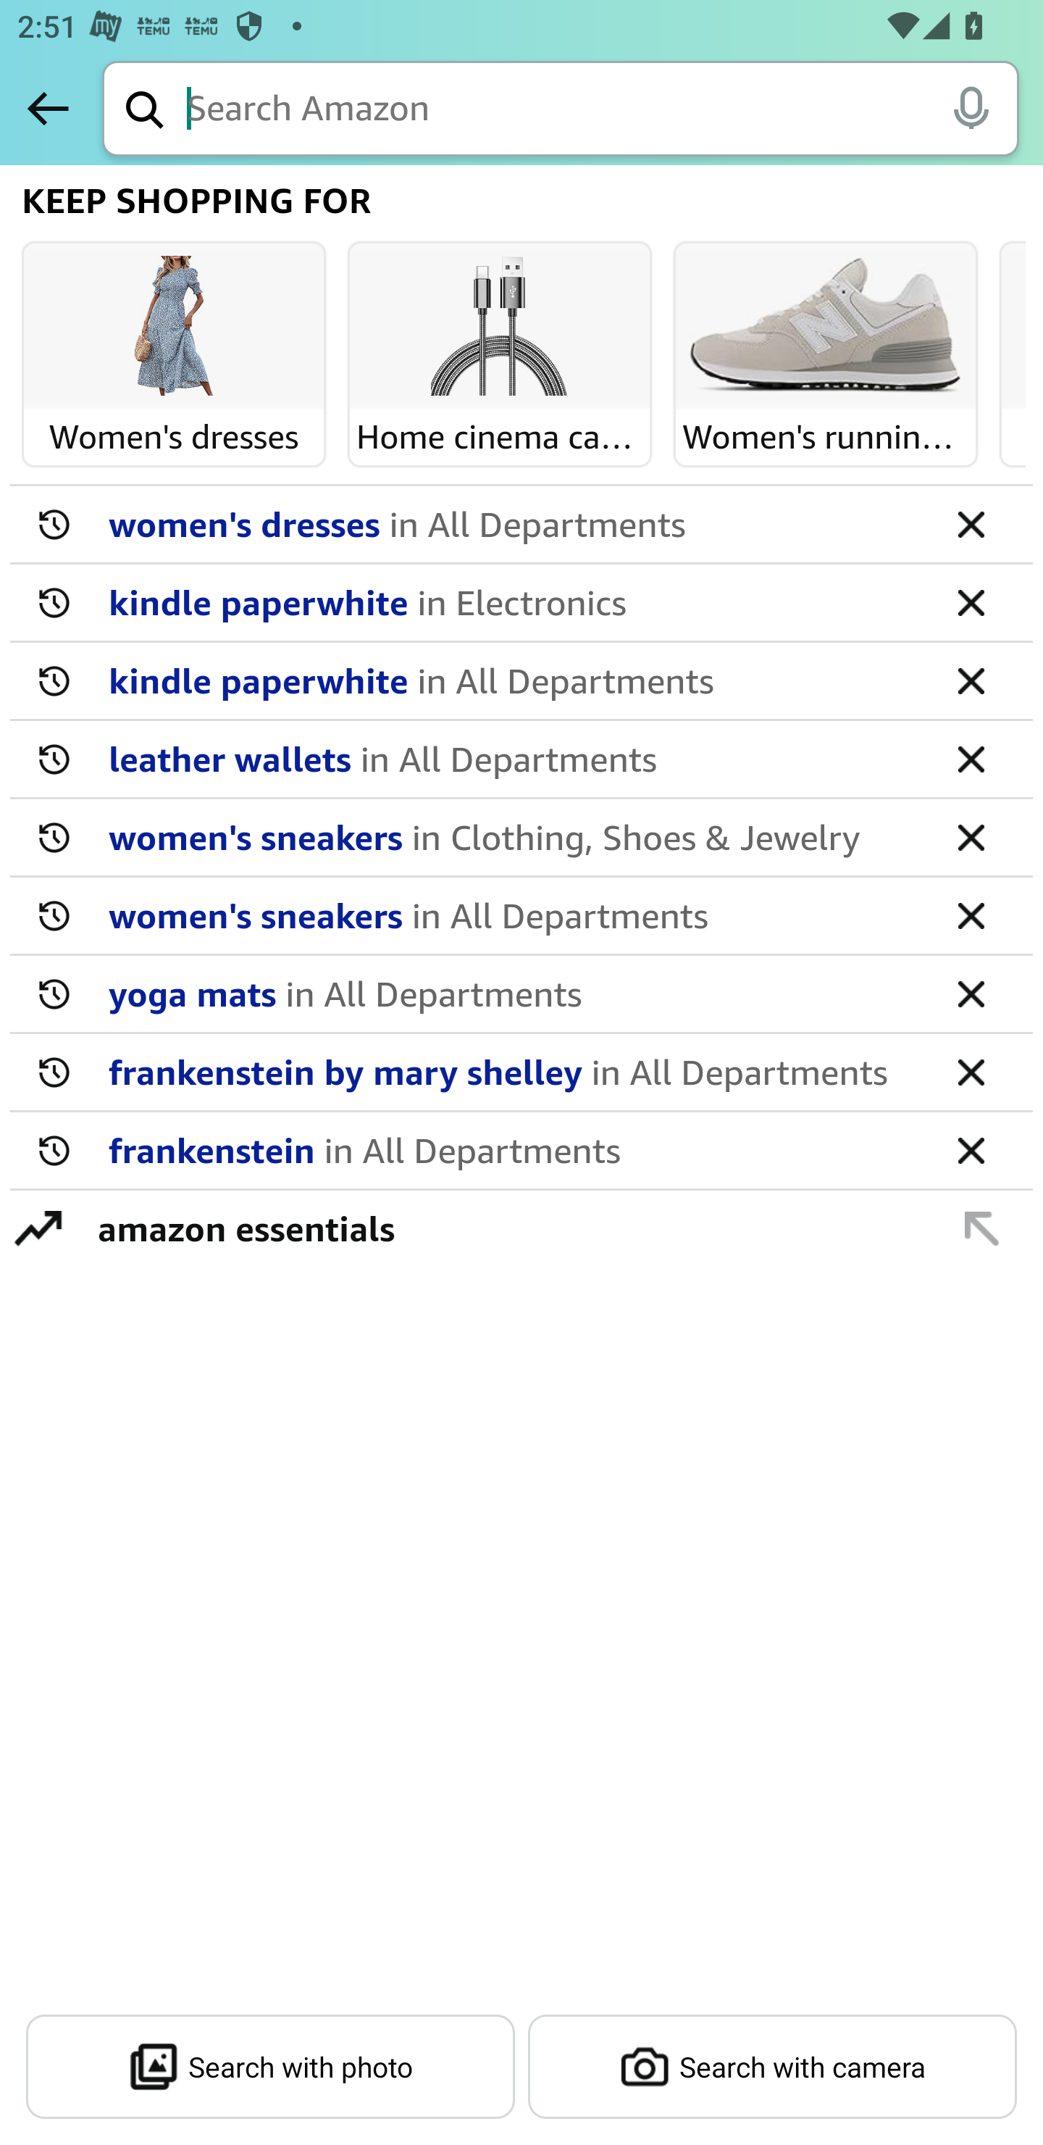 The height and width of the screenshot is (2145, 1043). What do you see at coordinates (971, 915) in the screenshot?
I see `delete` at bounding box center [971, 915].